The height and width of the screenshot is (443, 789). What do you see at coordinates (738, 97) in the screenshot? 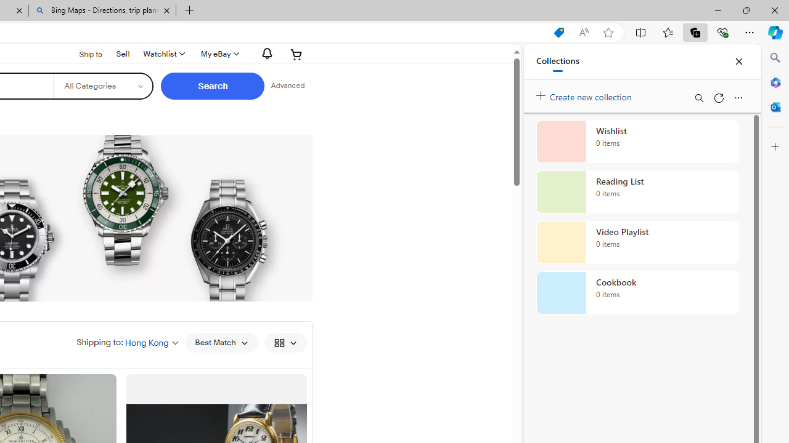
I see `More options menu` at bounding box center [738, 97].